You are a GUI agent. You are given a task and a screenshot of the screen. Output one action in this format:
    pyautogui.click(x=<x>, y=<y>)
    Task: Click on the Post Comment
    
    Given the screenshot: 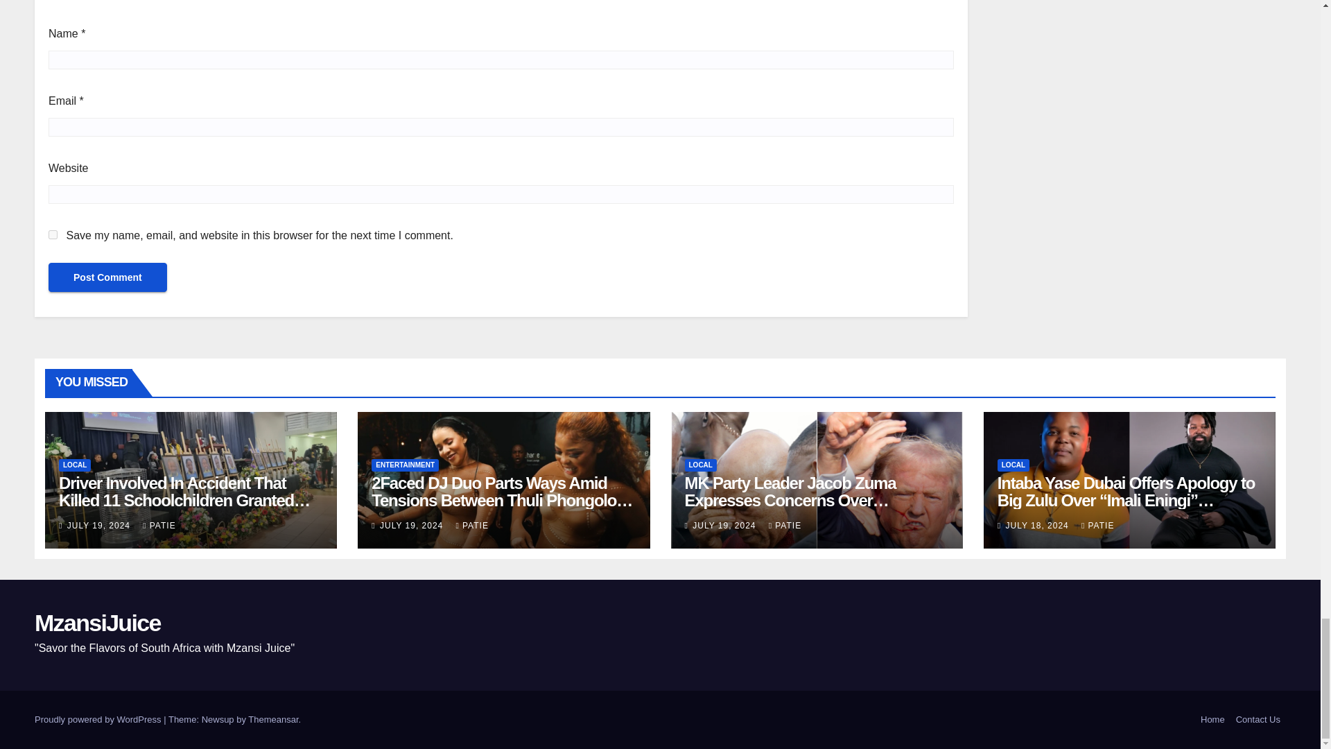 What is the action you would take?
    pyautogui.click(x=107, y=277)
    